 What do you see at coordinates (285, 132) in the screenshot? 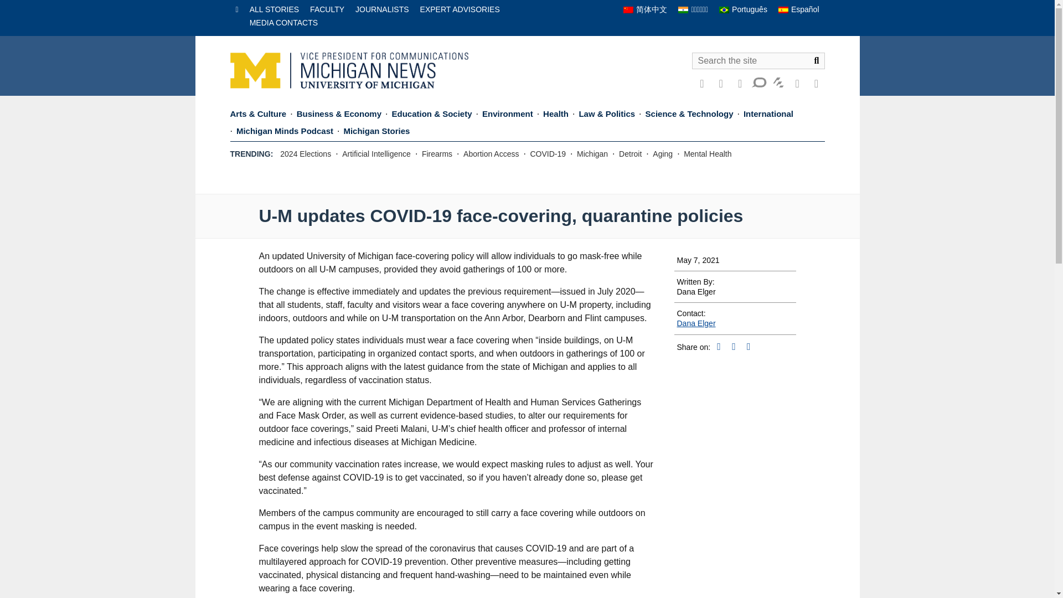
I see `Michigan Minds Podcast` at bounding box center [285, 132].